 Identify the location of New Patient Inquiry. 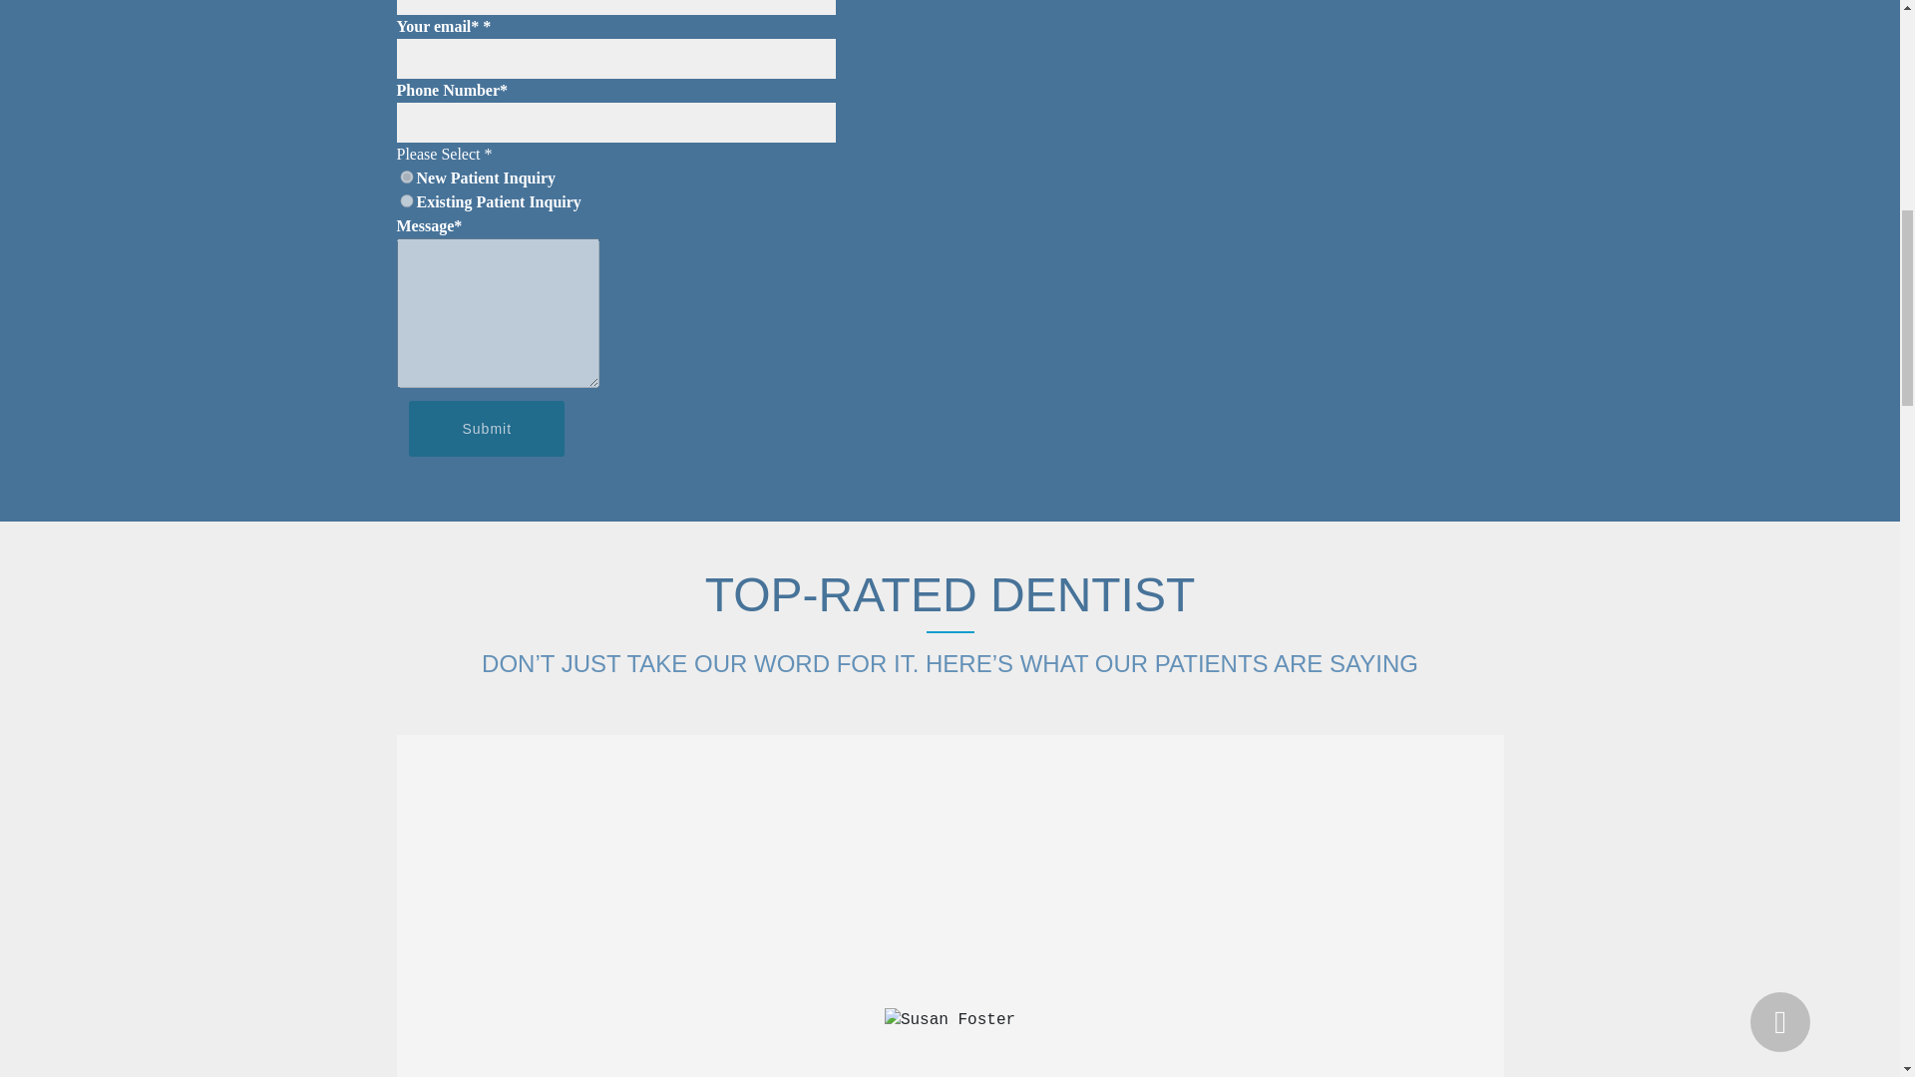
(616, 179).